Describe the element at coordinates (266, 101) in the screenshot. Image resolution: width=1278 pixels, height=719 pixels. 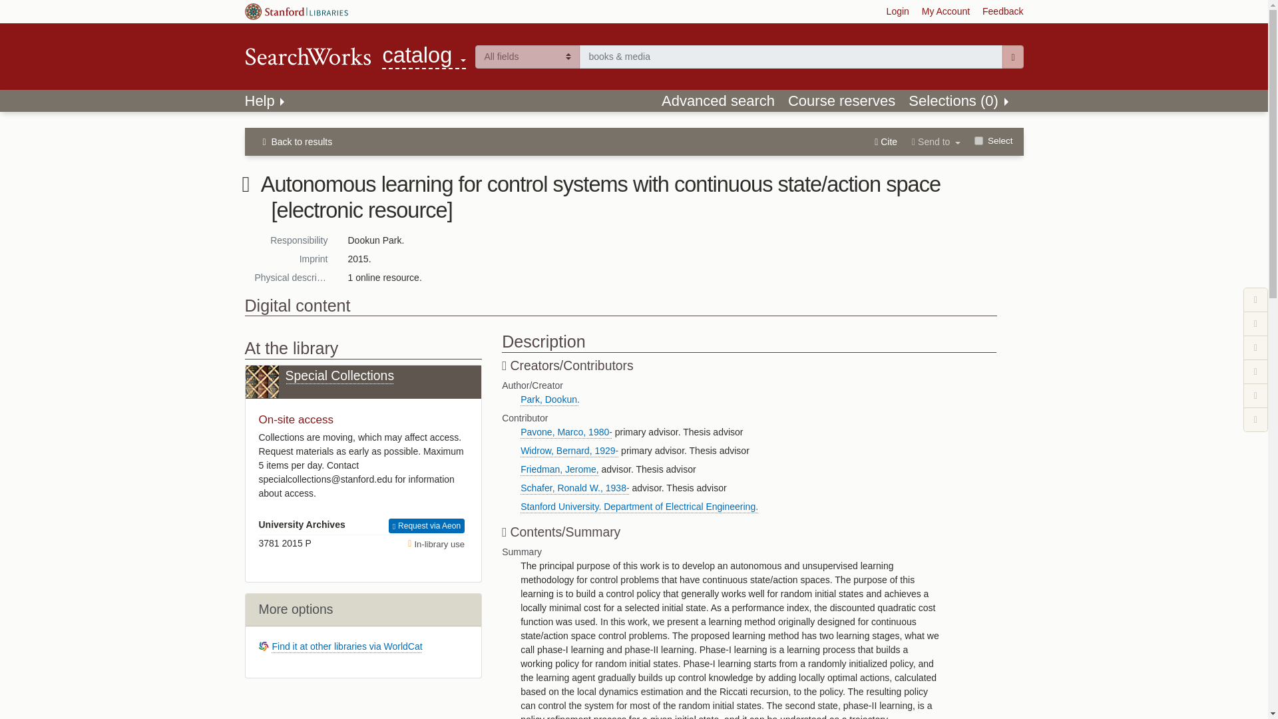
I see `Targeted search options` at that location.